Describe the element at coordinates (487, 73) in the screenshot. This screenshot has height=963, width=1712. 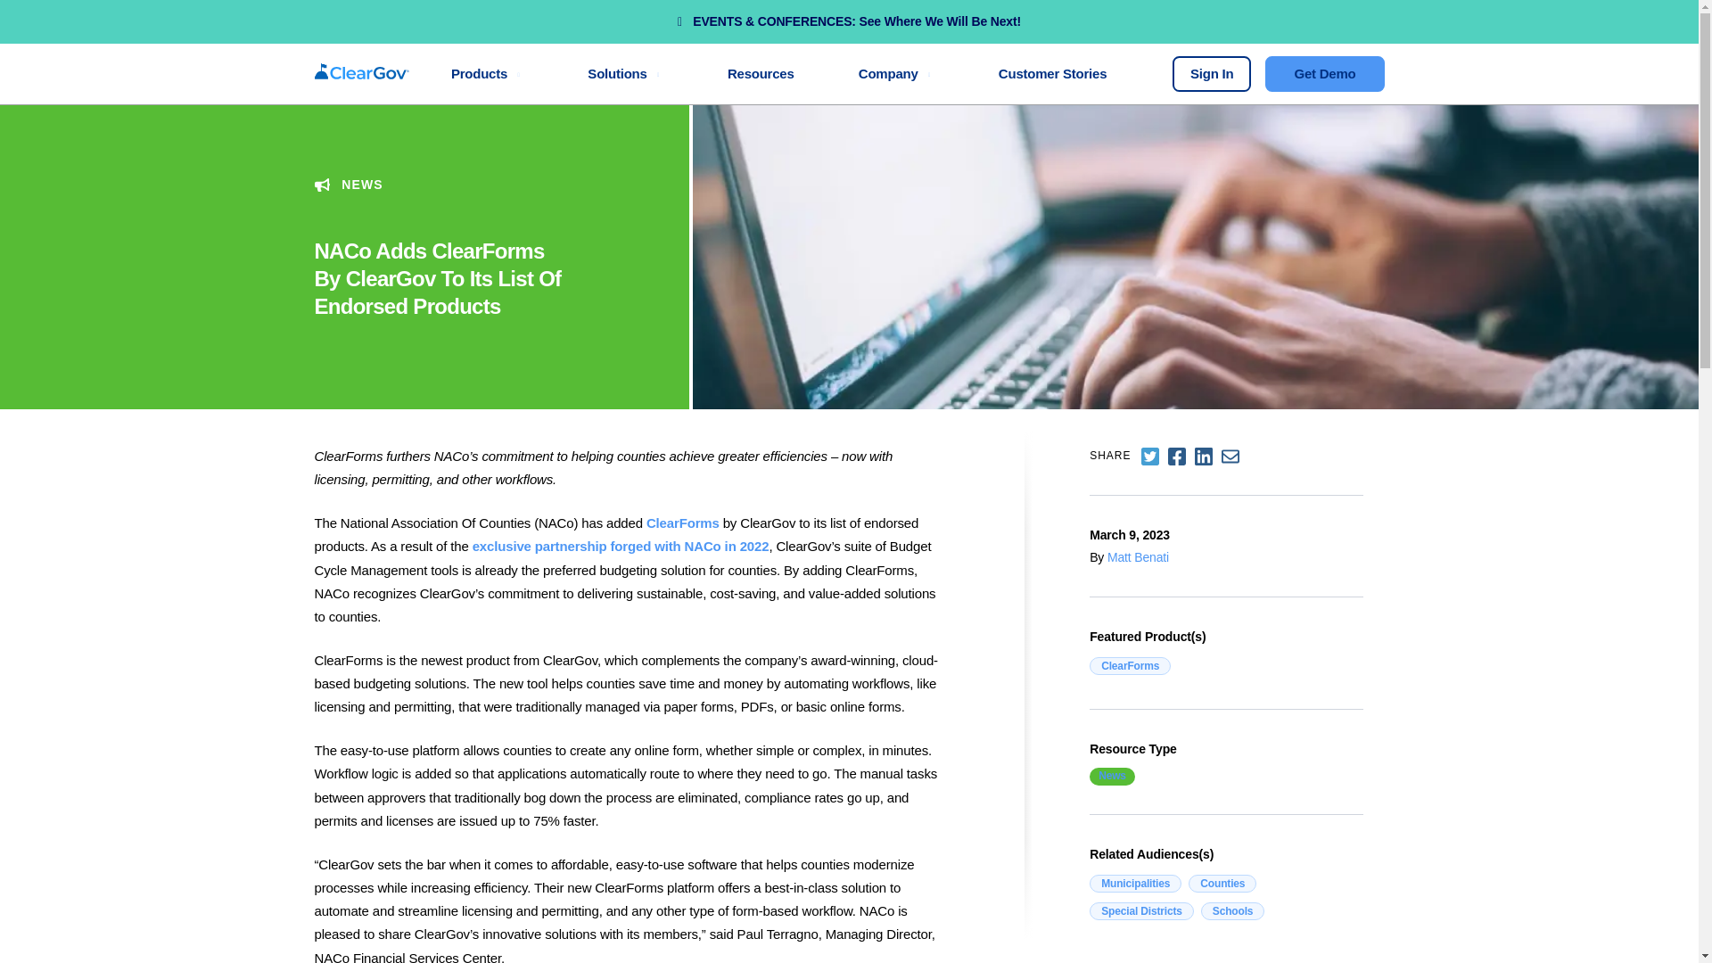
I see `Products` at that location.